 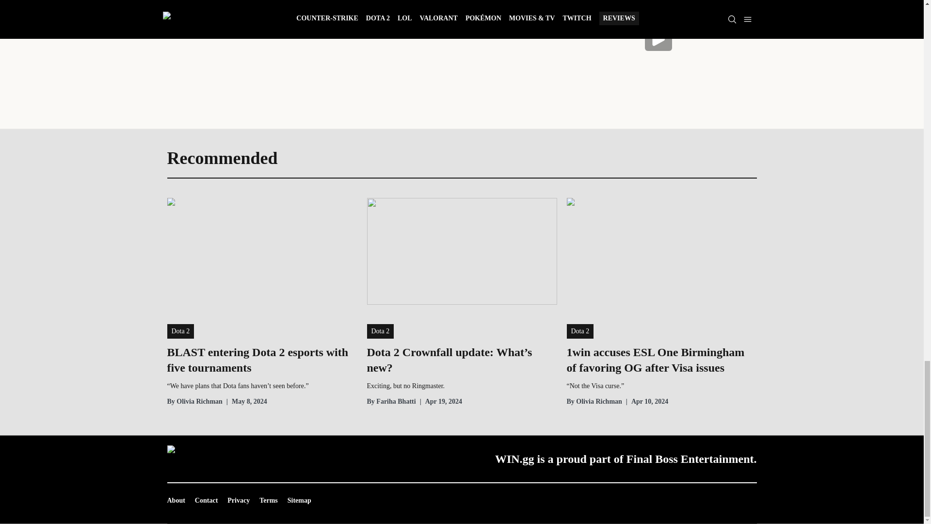 I want to click on BLAST entering Dota 2 esports with five tournaments, so click(x=261, y=360).